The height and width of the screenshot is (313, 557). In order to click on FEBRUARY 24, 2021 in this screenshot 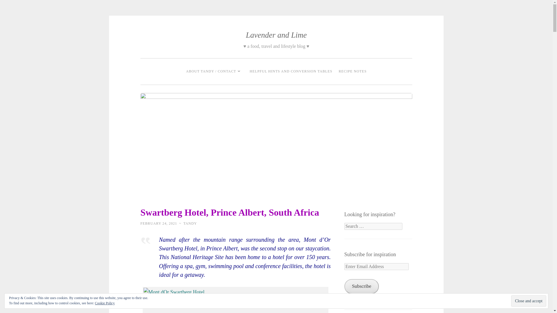, I will do `click(158, 223)`.